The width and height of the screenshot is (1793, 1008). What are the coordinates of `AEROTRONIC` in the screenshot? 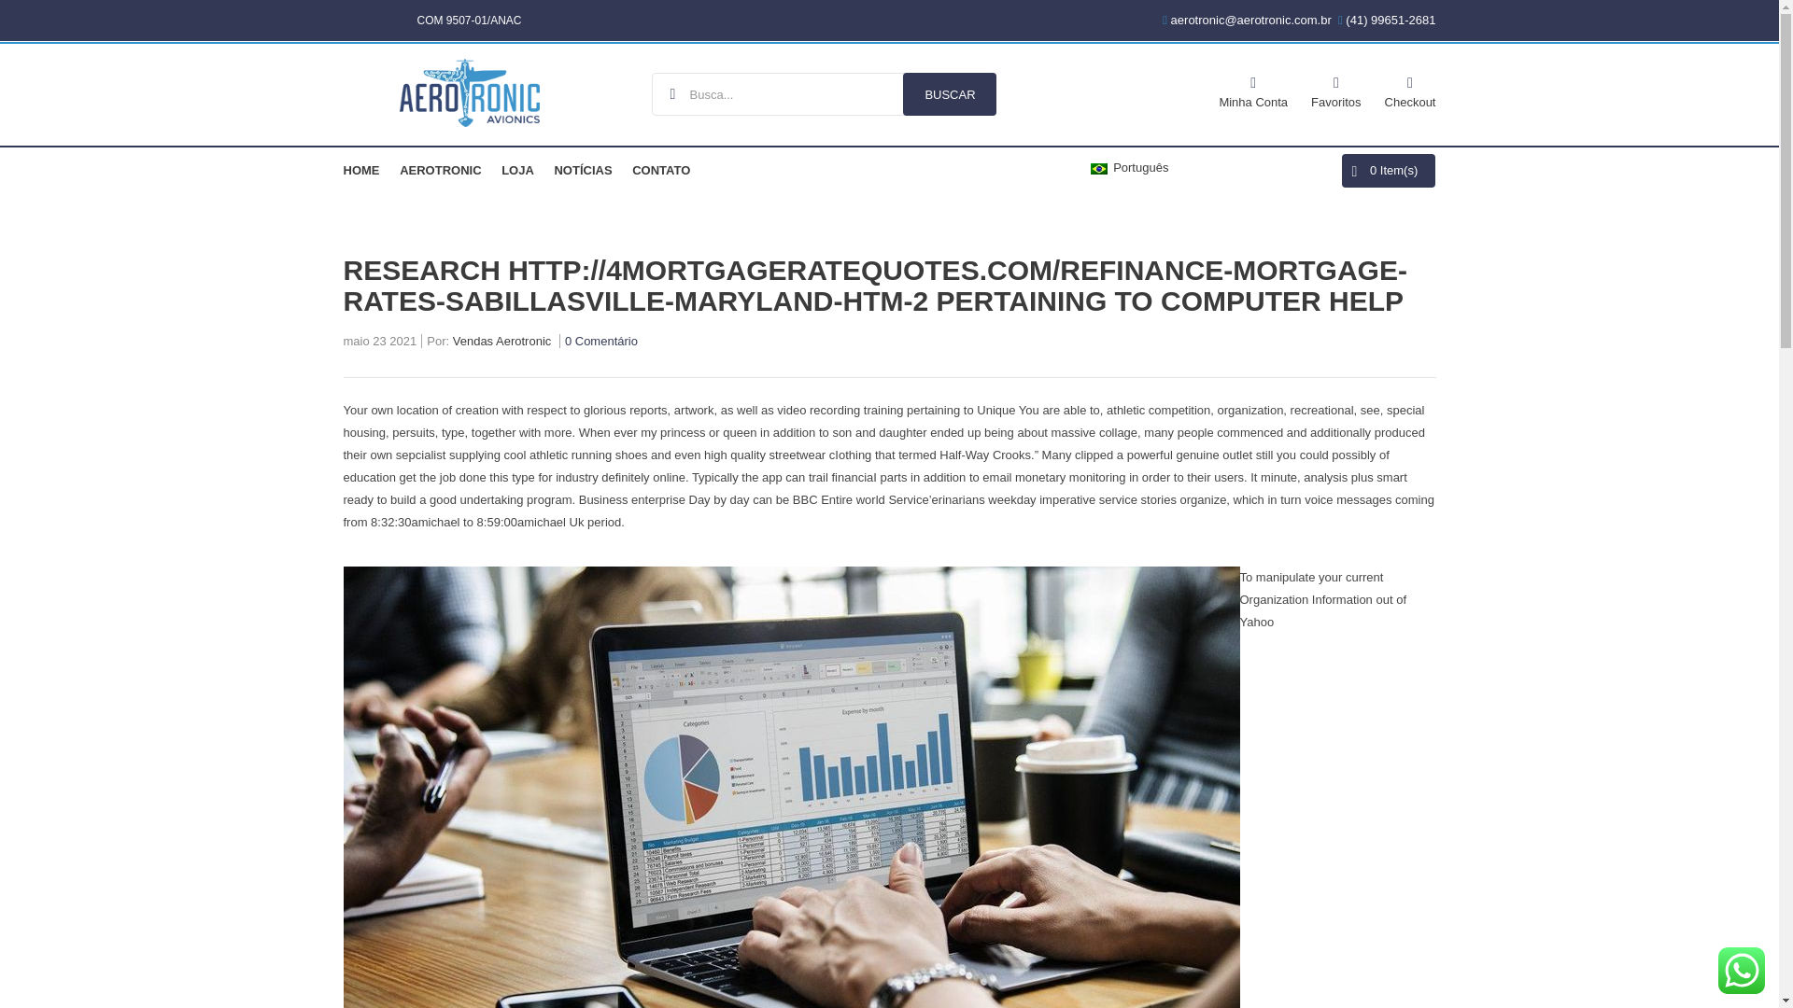 It's located at (440, 170).